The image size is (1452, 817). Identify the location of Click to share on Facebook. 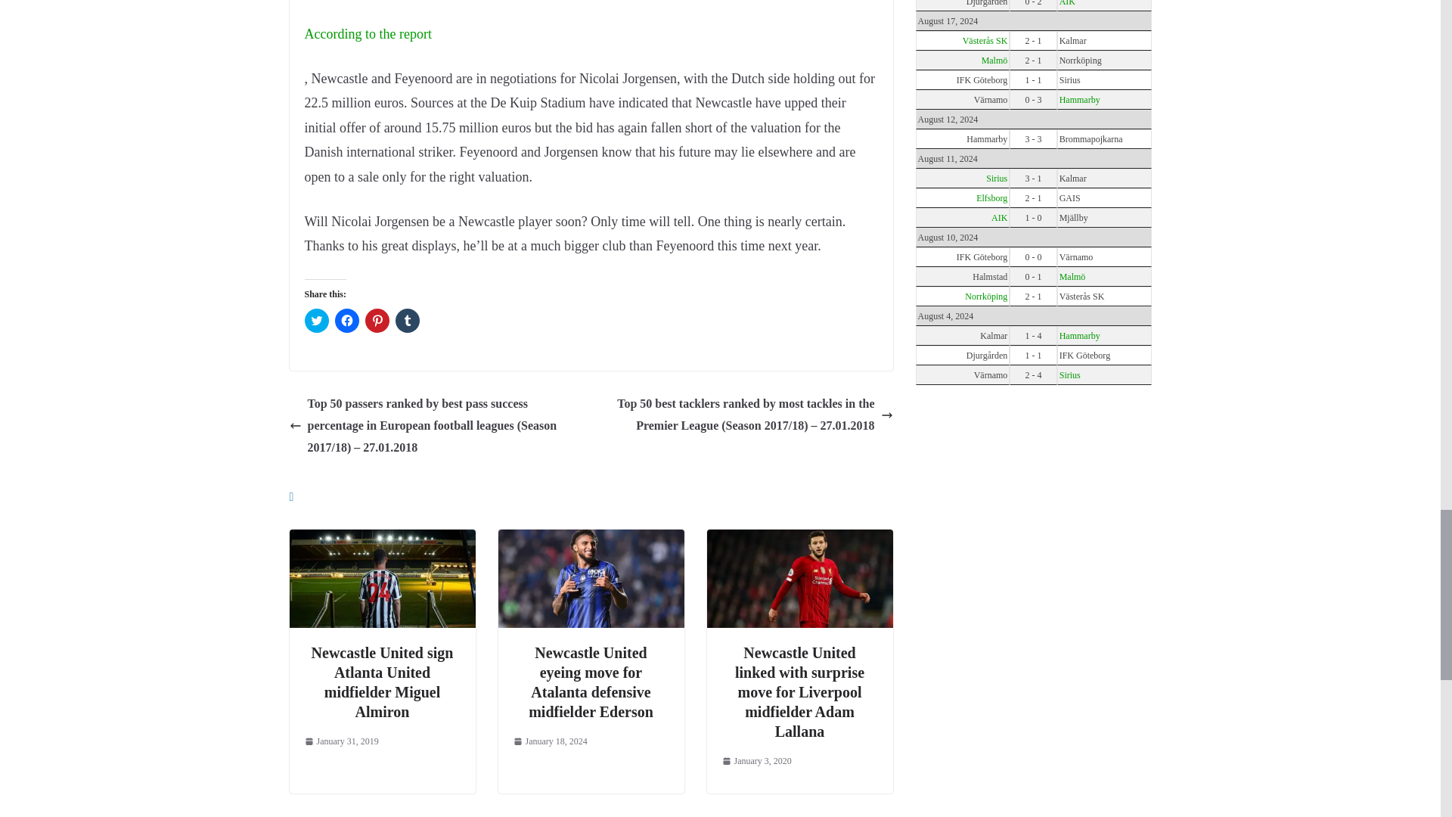
(346, 321).